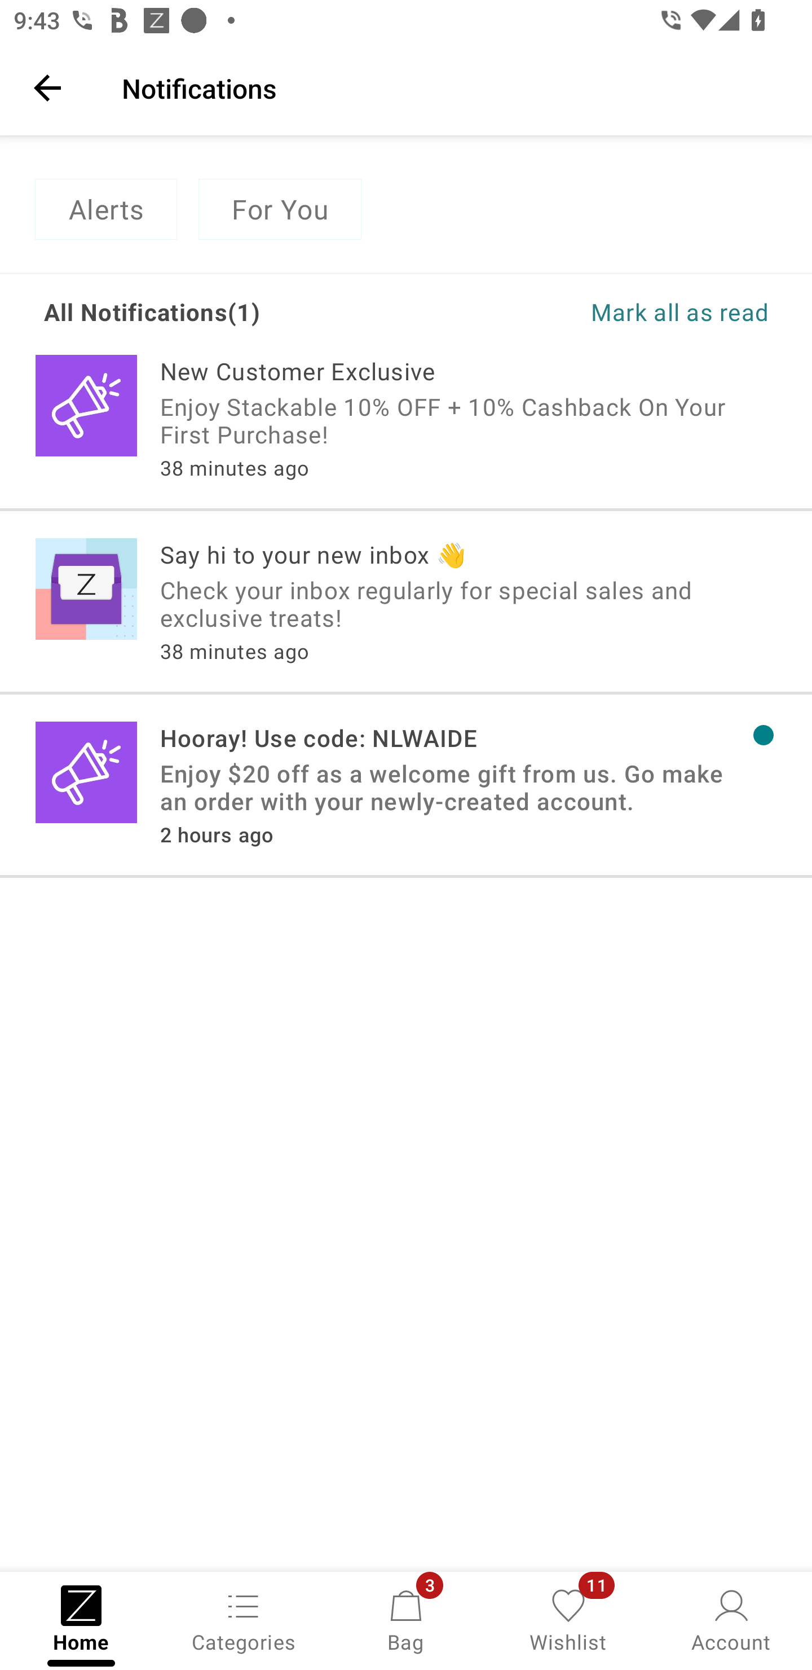 The height and width of the screenshot is (1670, 812). I want to click on Bag, 3 new notifications Bag, so click(406, 1619).